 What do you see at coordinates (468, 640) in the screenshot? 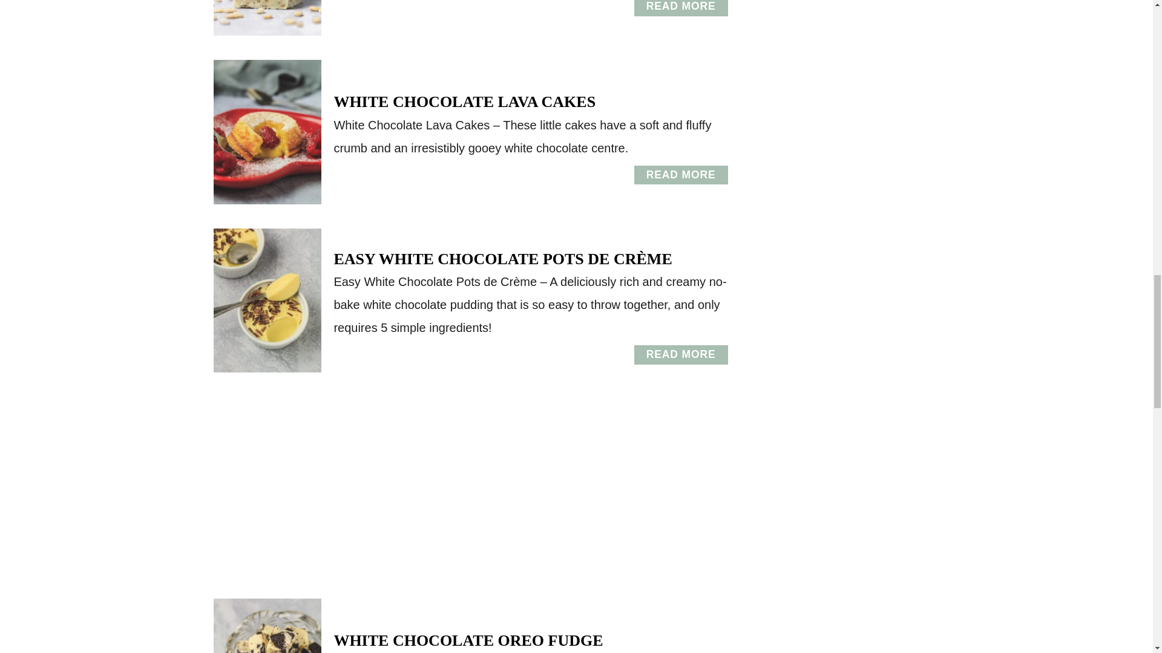
I see `WHITE CHOCOLATE OREO FUDGE` at bounding box center [468, 640].